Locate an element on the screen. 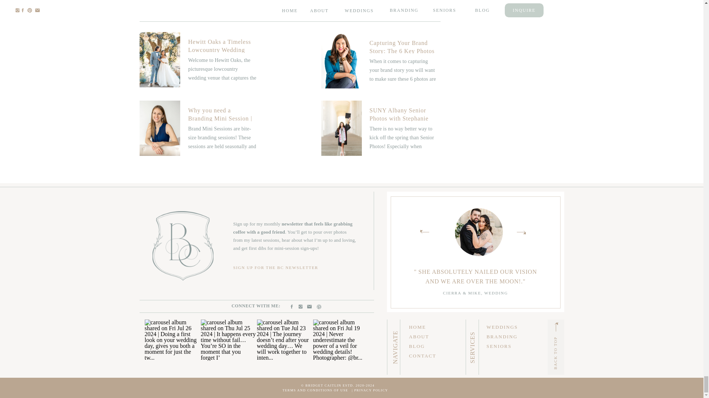 Image resolution: width=709 pixels, height=398 pixels. Created by potrace 1.15, written by Peter Selinger 2001-2017 is located at coordinates (555, 327).